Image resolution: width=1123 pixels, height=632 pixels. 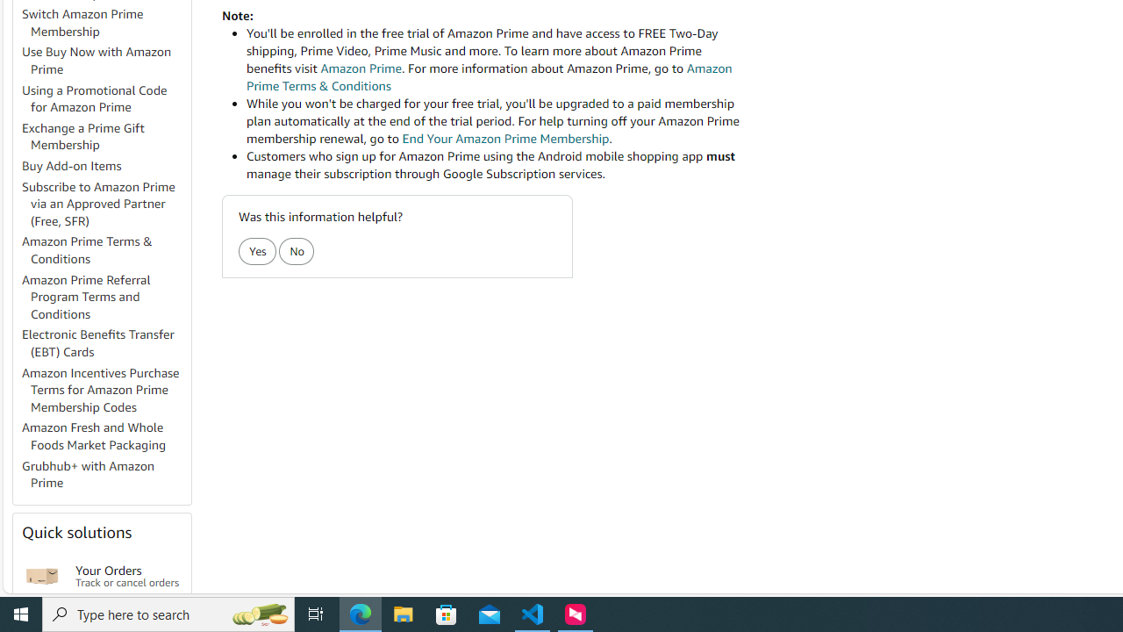 What do you see at coordinates (42, 576) in the screenshot?
I see `Your Orders` at bounding box center [42, 576].